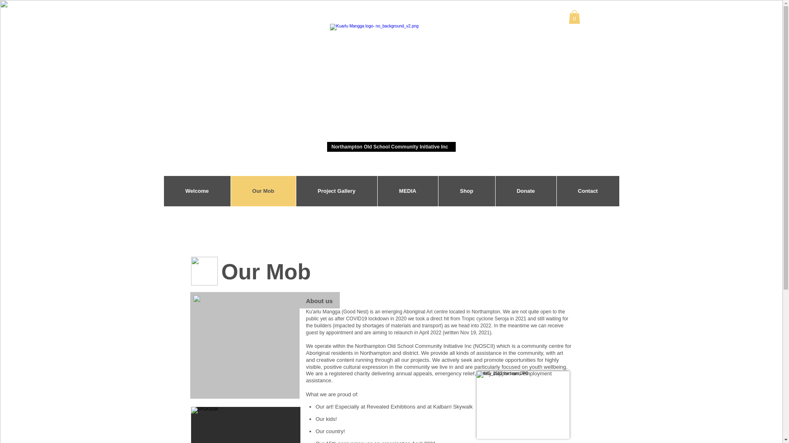 This screenshot has width=789, height=443. I want to click on Donate, so click(525, 191).